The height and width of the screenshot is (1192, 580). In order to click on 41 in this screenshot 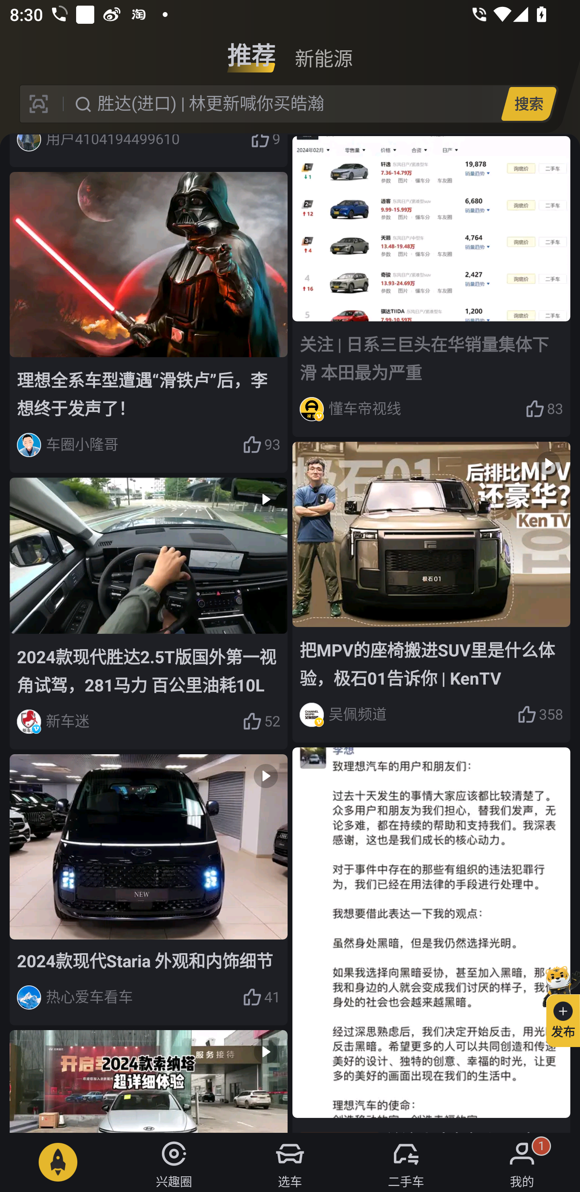, I will do `click(261, 997)`.